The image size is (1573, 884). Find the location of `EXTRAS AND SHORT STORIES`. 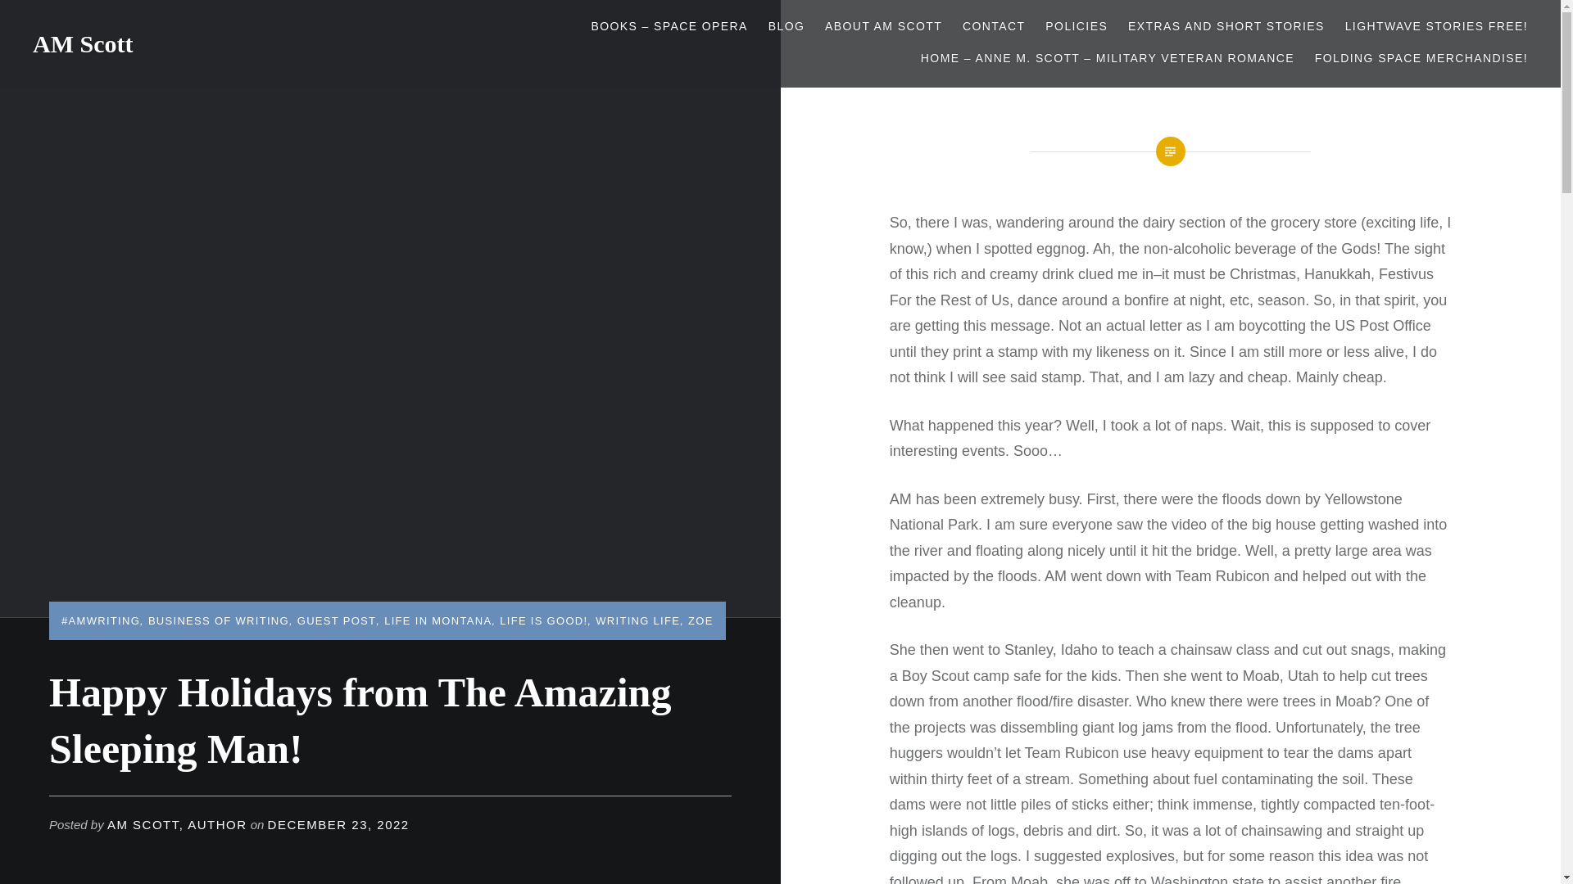

EXTRAS AND SHORT STORIES is located at coordinates (1226, 26).